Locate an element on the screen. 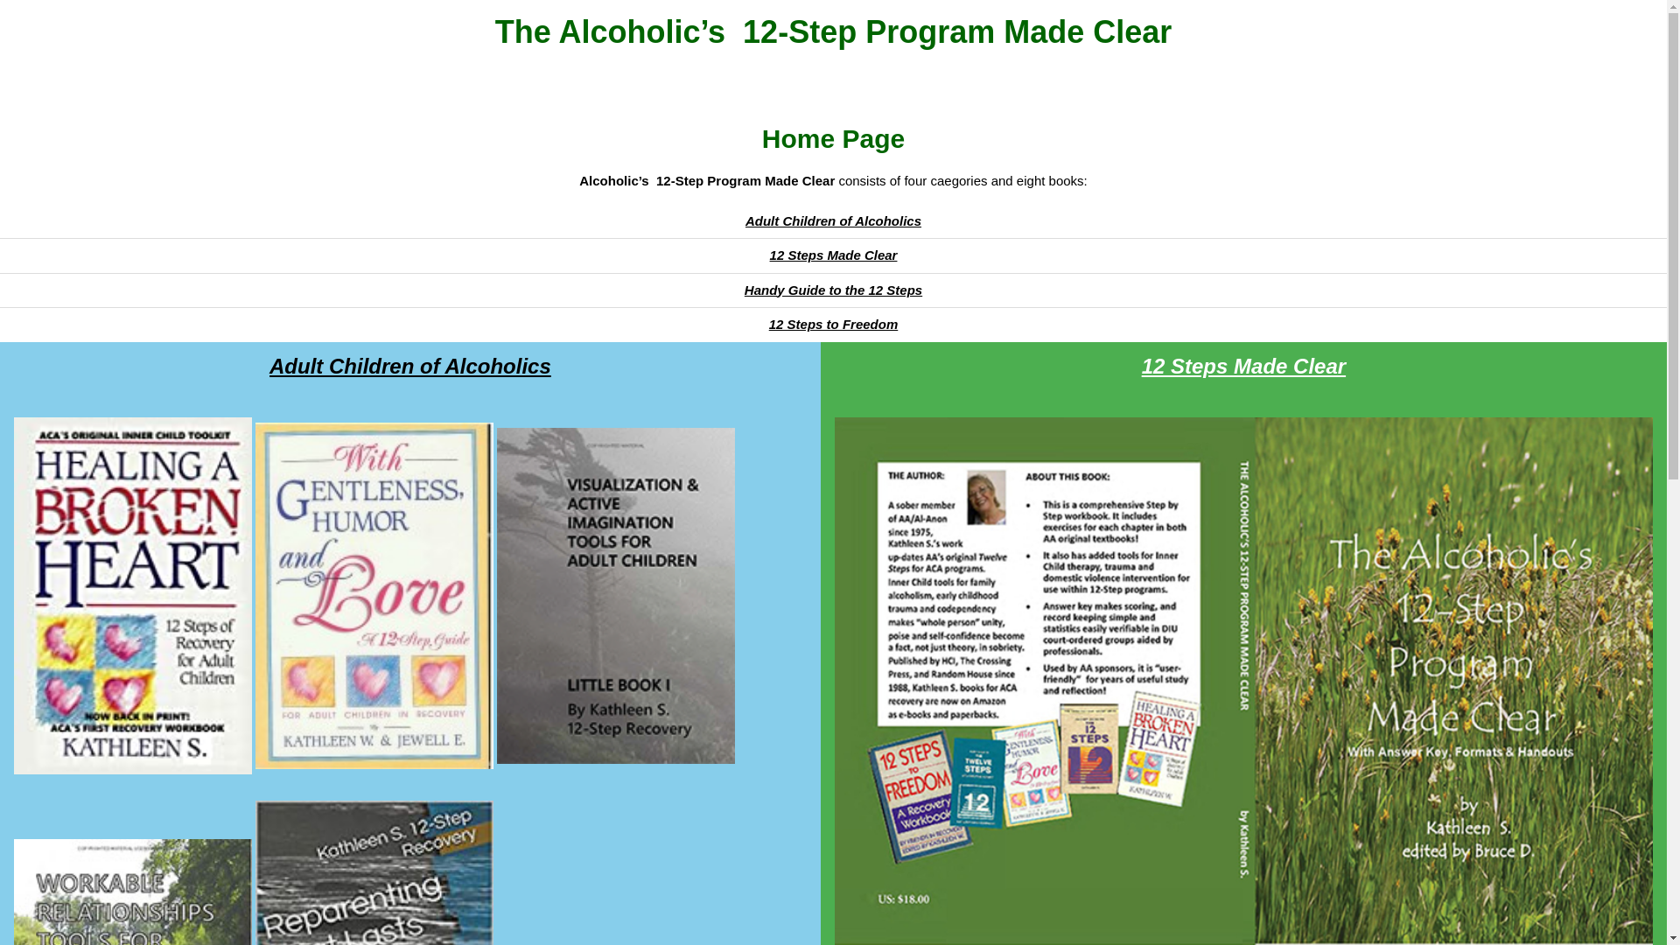 Image resolution: width=1680 pixels, height=945 pixels. Adult Children of Alcoholics is located at coordinates (410, 470).